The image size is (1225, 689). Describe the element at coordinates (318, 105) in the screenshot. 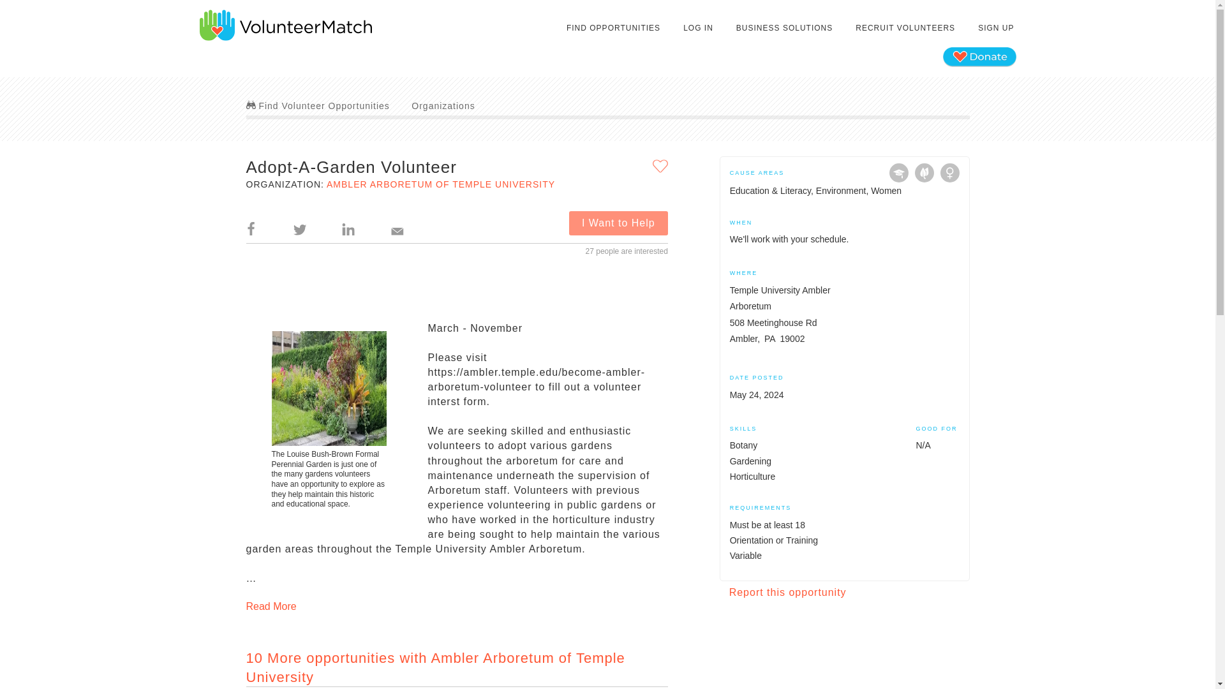

I see `Find Volunteer Opportunities` at that location.